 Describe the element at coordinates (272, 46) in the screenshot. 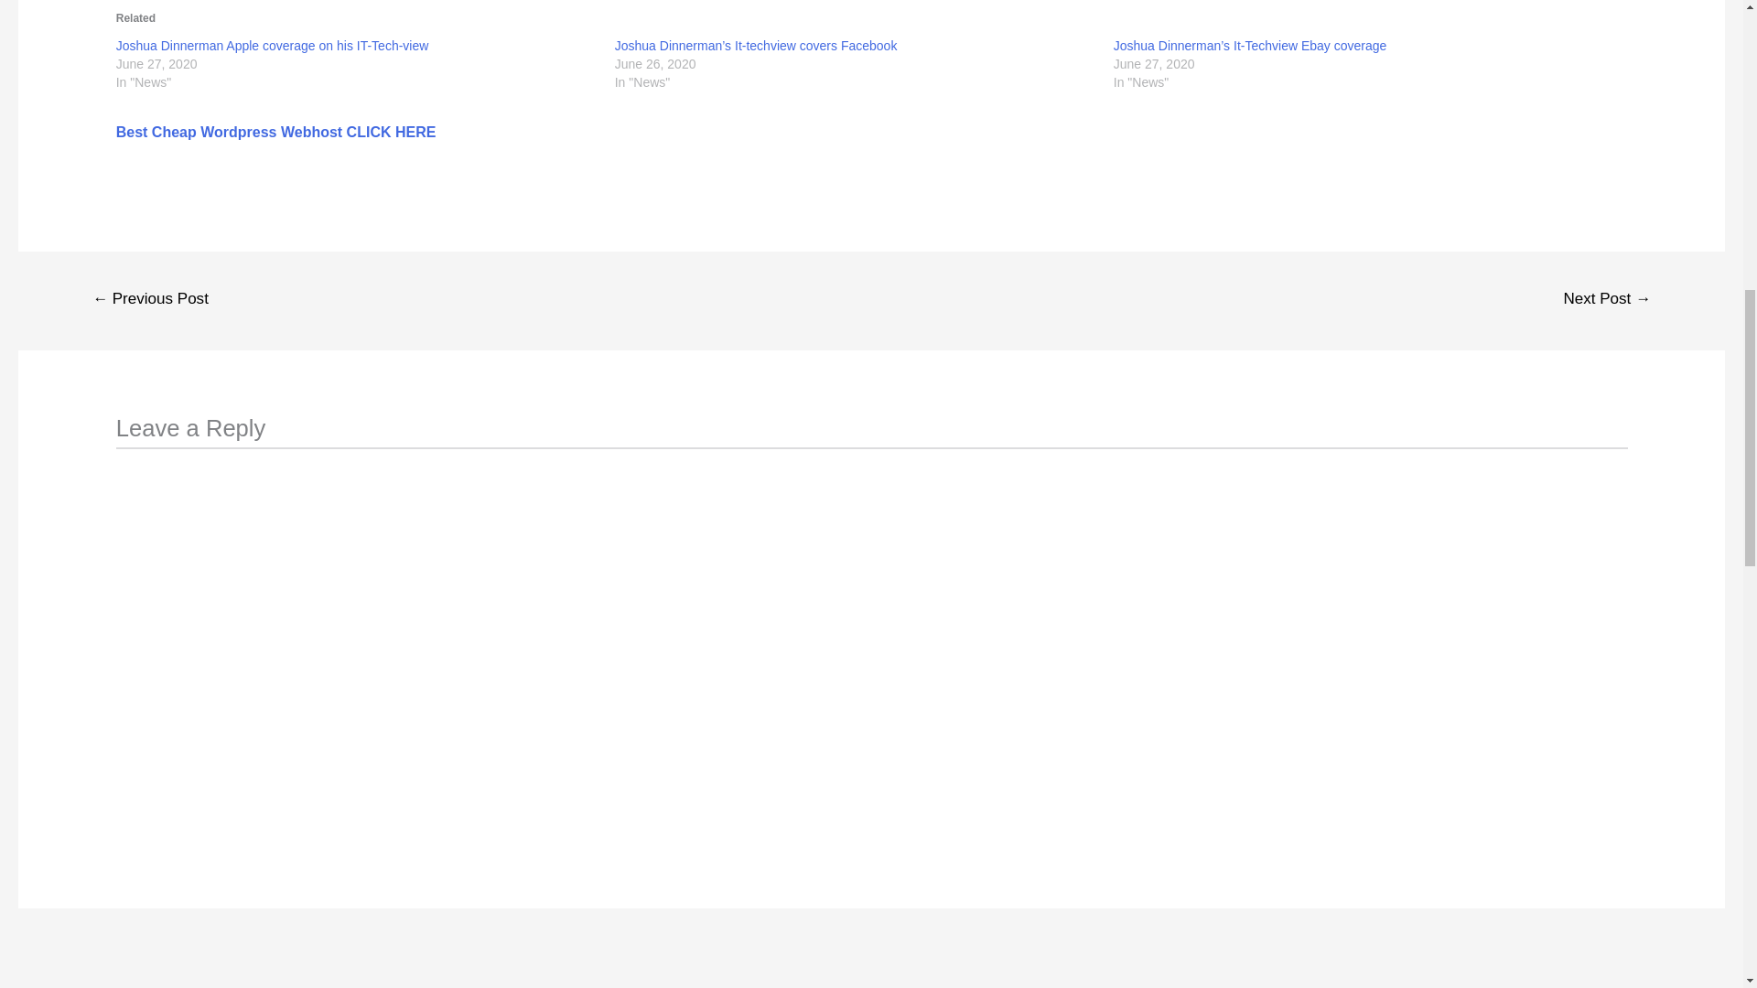

I see `Joshua Dinnerman Apple coverage on his IT-Tech-view` at that location.